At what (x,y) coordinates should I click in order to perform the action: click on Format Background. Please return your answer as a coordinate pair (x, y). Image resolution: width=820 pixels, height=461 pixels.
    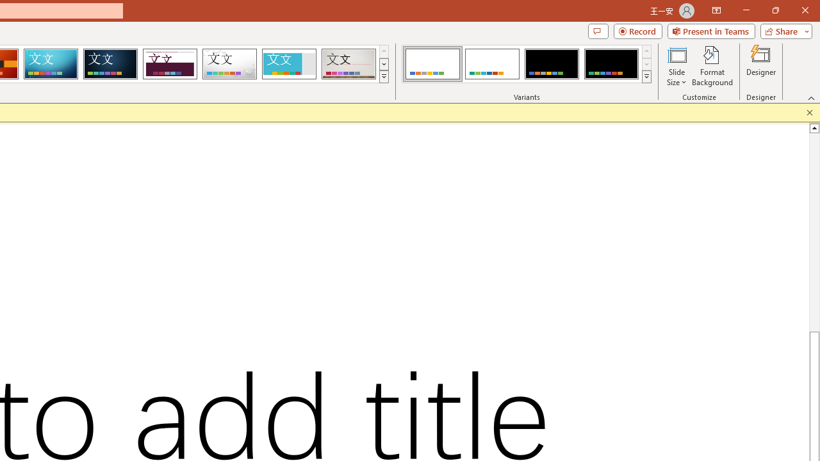
    Looking at the image, I should click on (712, 65).